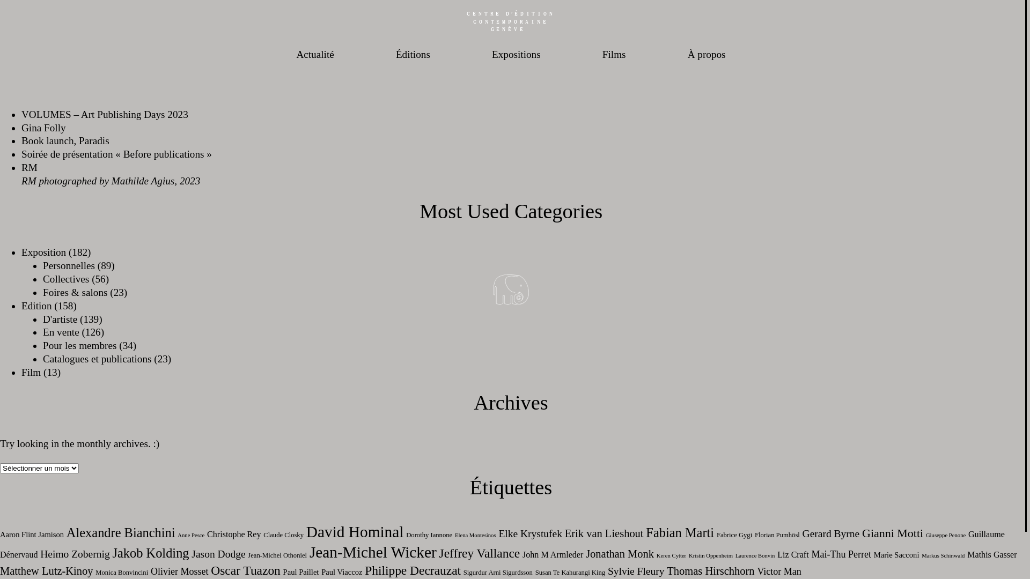  What do you see at coordinates (779, 571) in the screenshot?
I see `Victor Man` at bounding box center [779, 571].